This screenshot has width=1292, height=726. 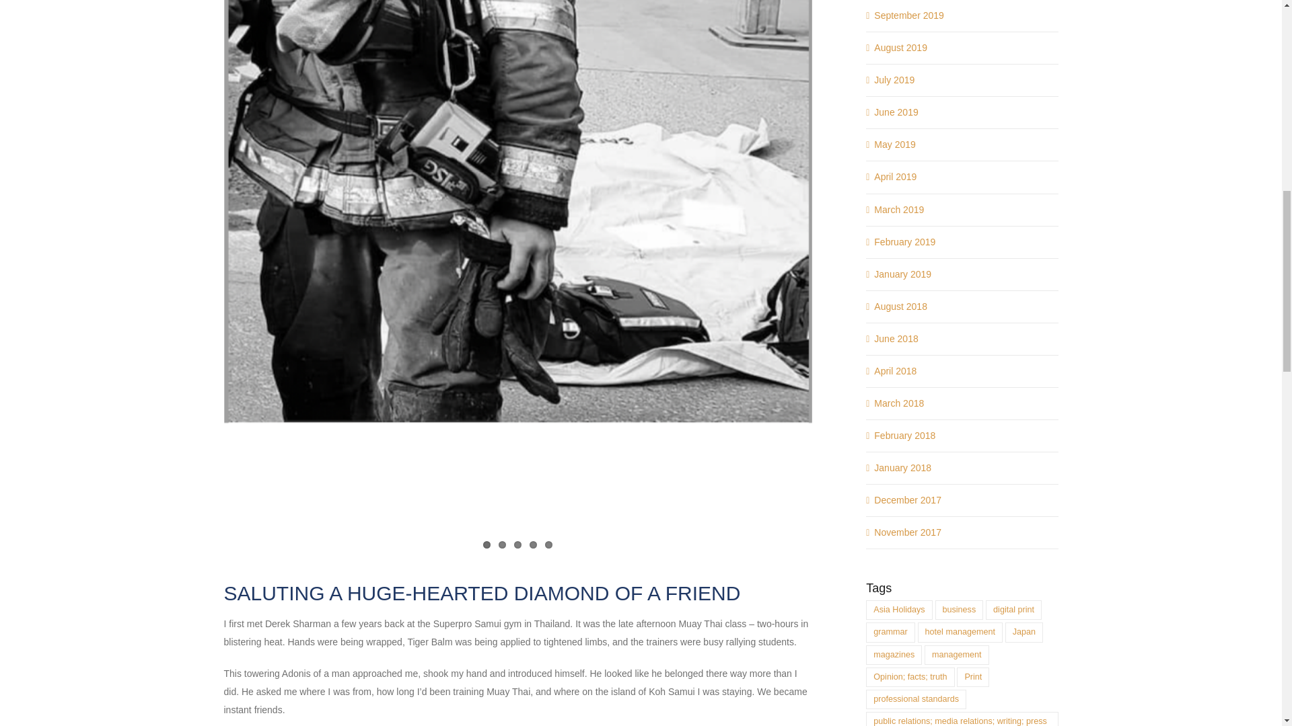 I want to click on 4, so click(x=533, y=544).